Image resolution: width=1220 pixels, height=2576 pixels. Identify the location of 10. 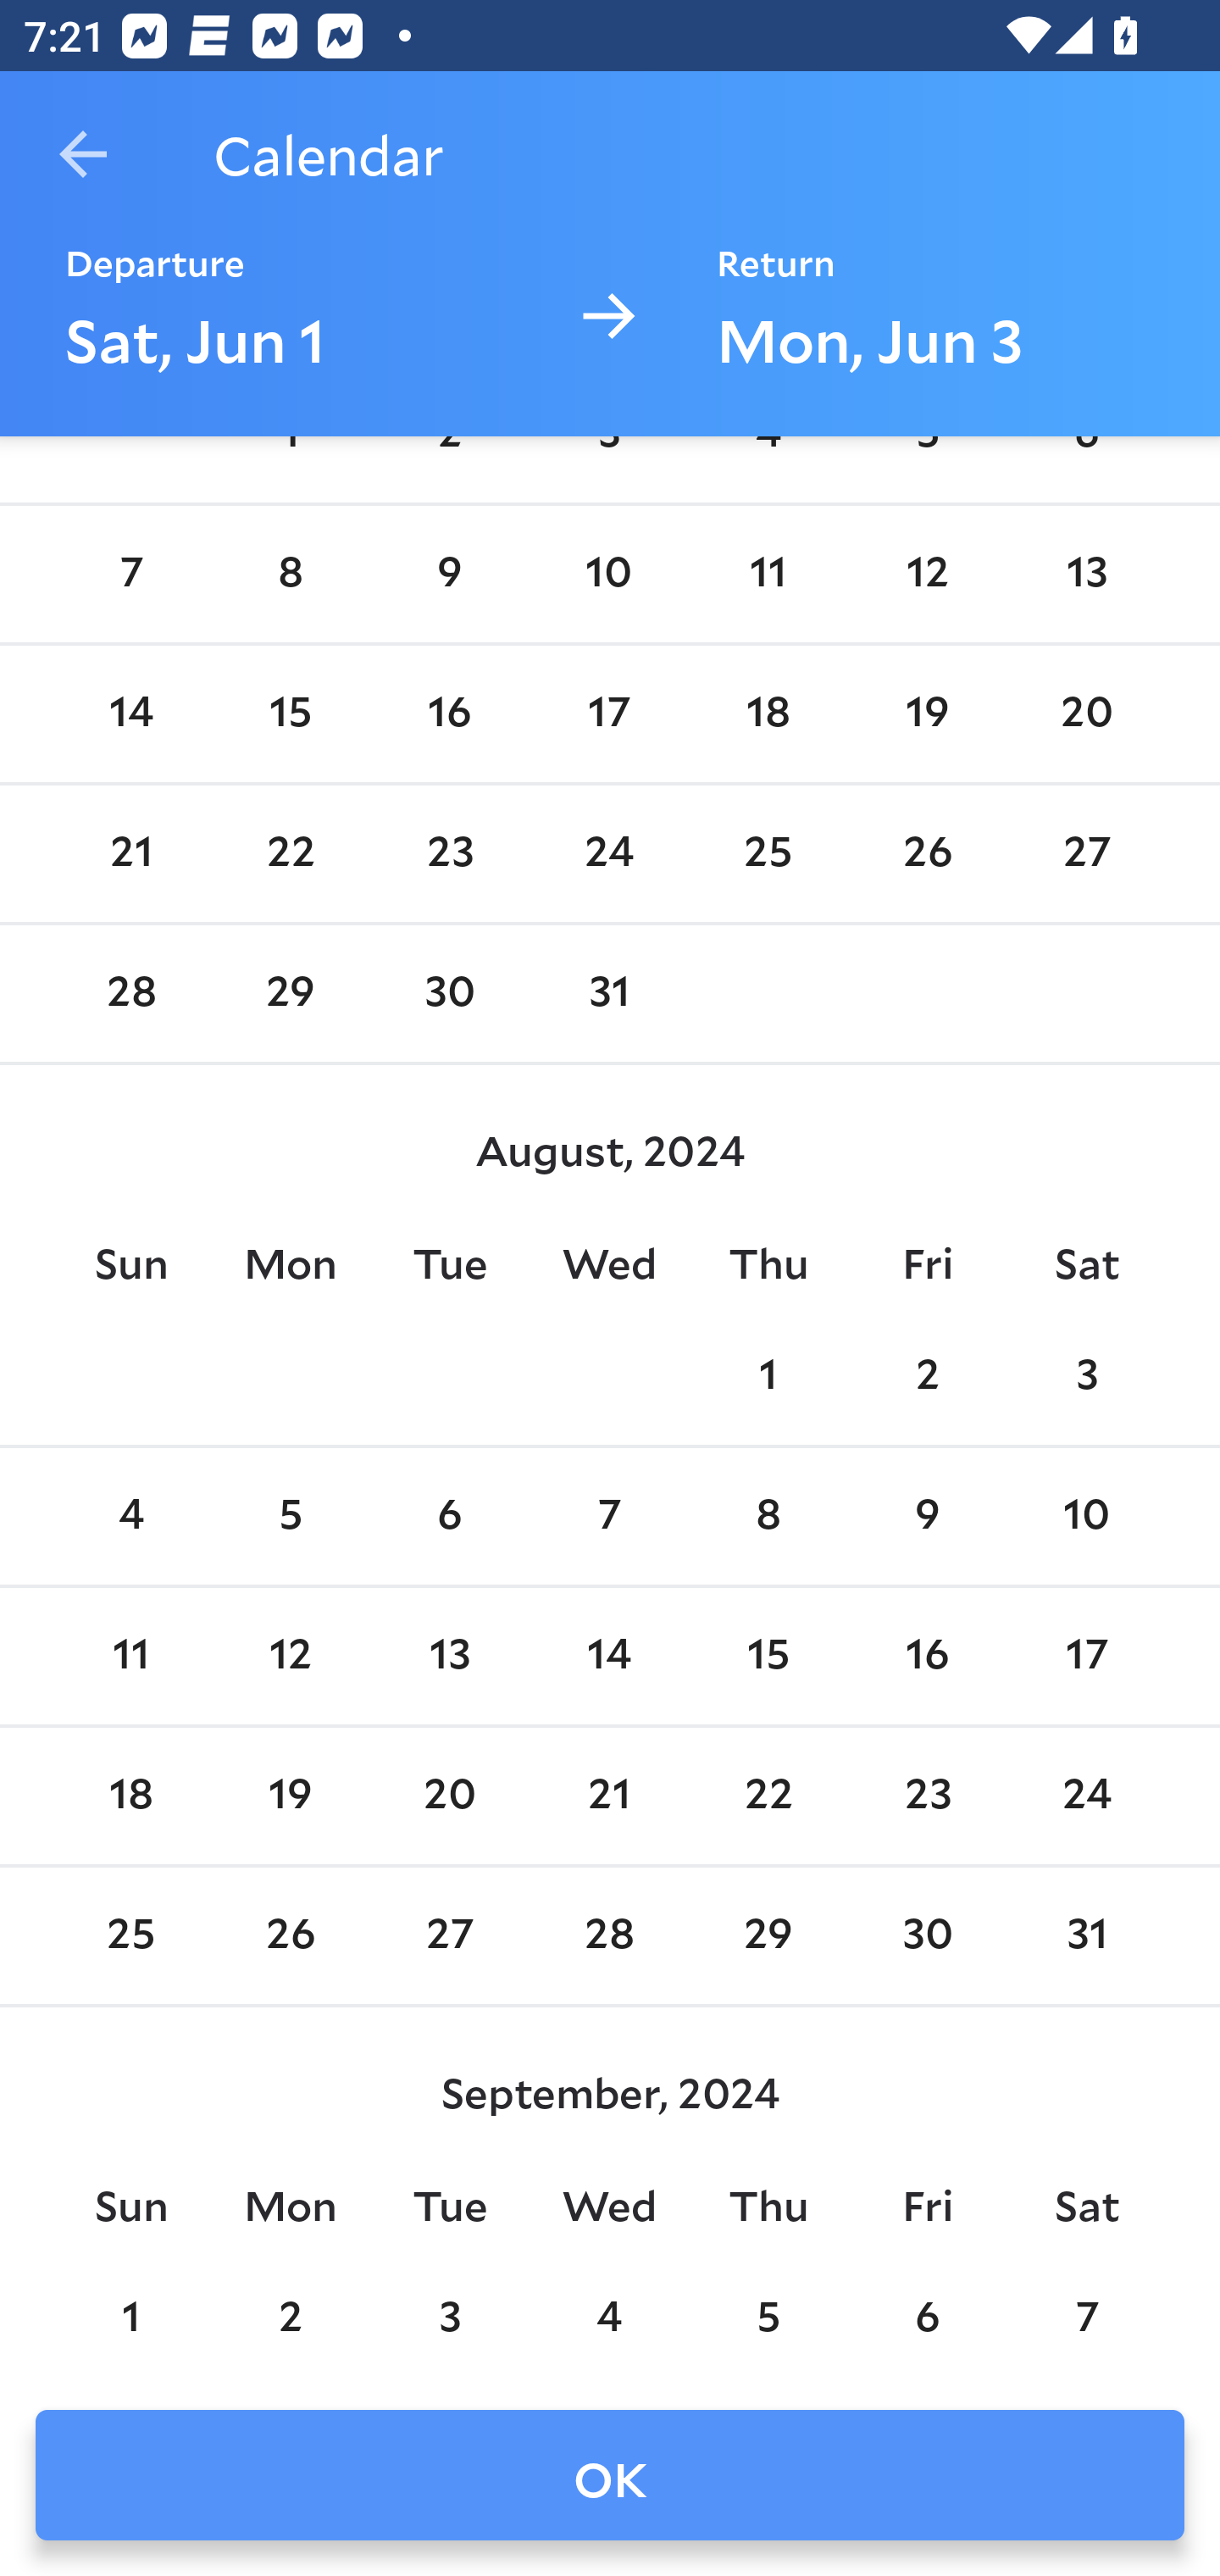
(609, 575).